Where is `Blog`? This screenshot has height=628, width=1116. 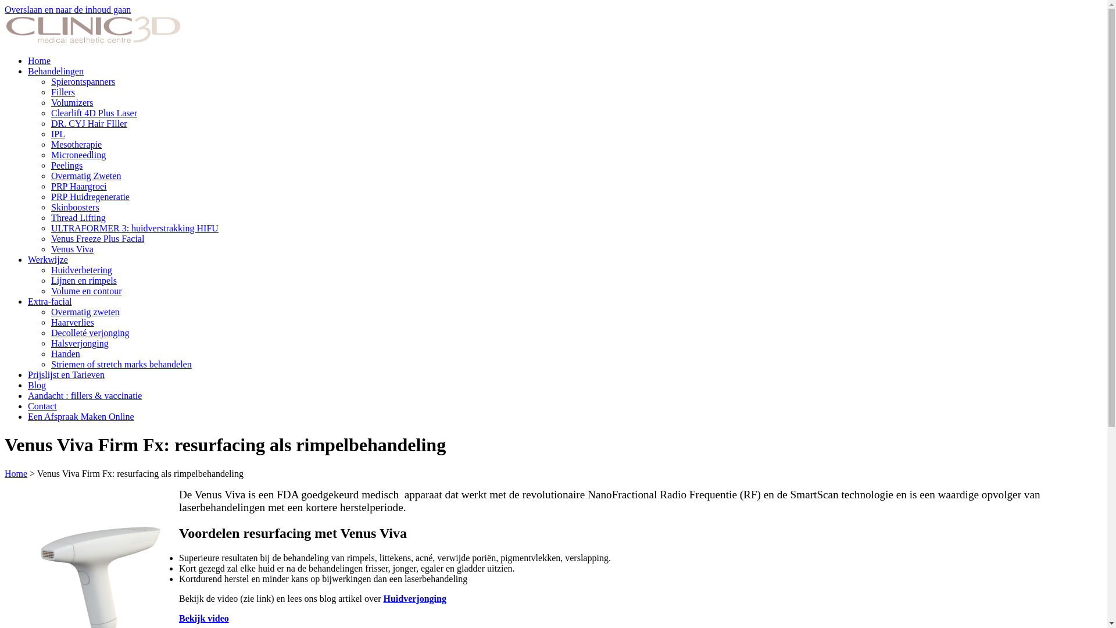
Blog is located at coordinates (37, 385).